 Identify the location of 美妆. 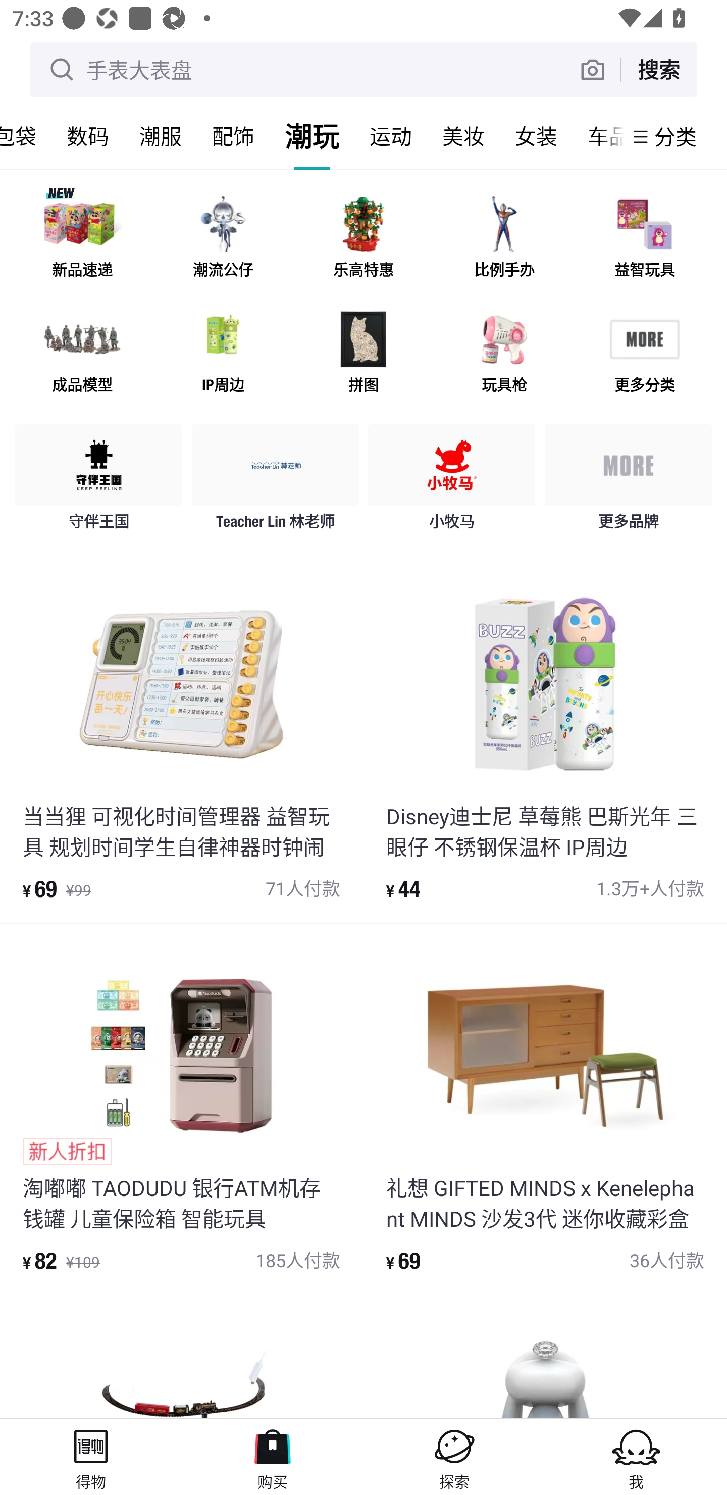
(463, 136).